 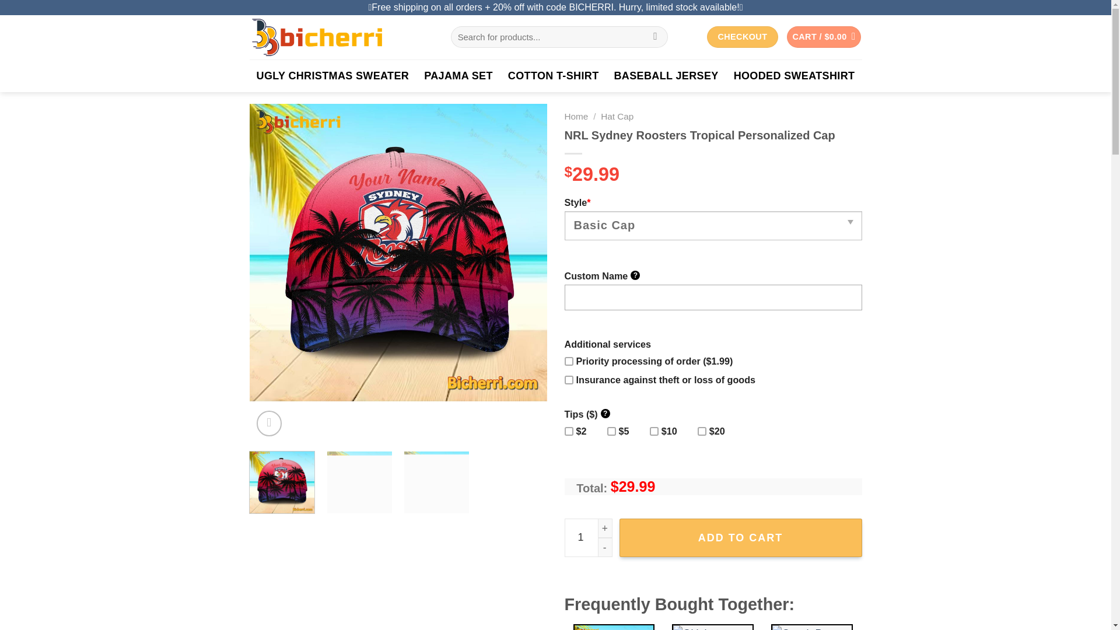 What do you see at coordinates (794, 75) in the screenshot?
I see `HOODED SWEATSHIRT` at bounding box center [794, 75].